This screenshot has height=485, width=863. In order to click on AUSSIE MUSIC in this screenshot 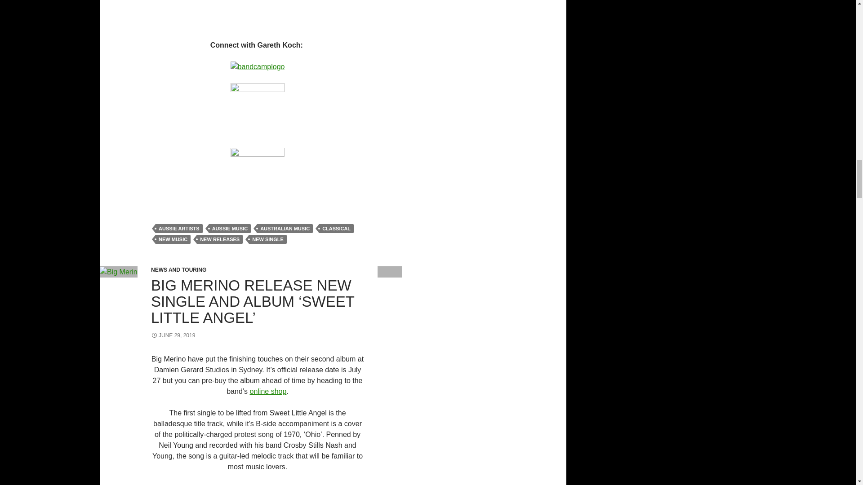, I will do `click(230, 228)`.